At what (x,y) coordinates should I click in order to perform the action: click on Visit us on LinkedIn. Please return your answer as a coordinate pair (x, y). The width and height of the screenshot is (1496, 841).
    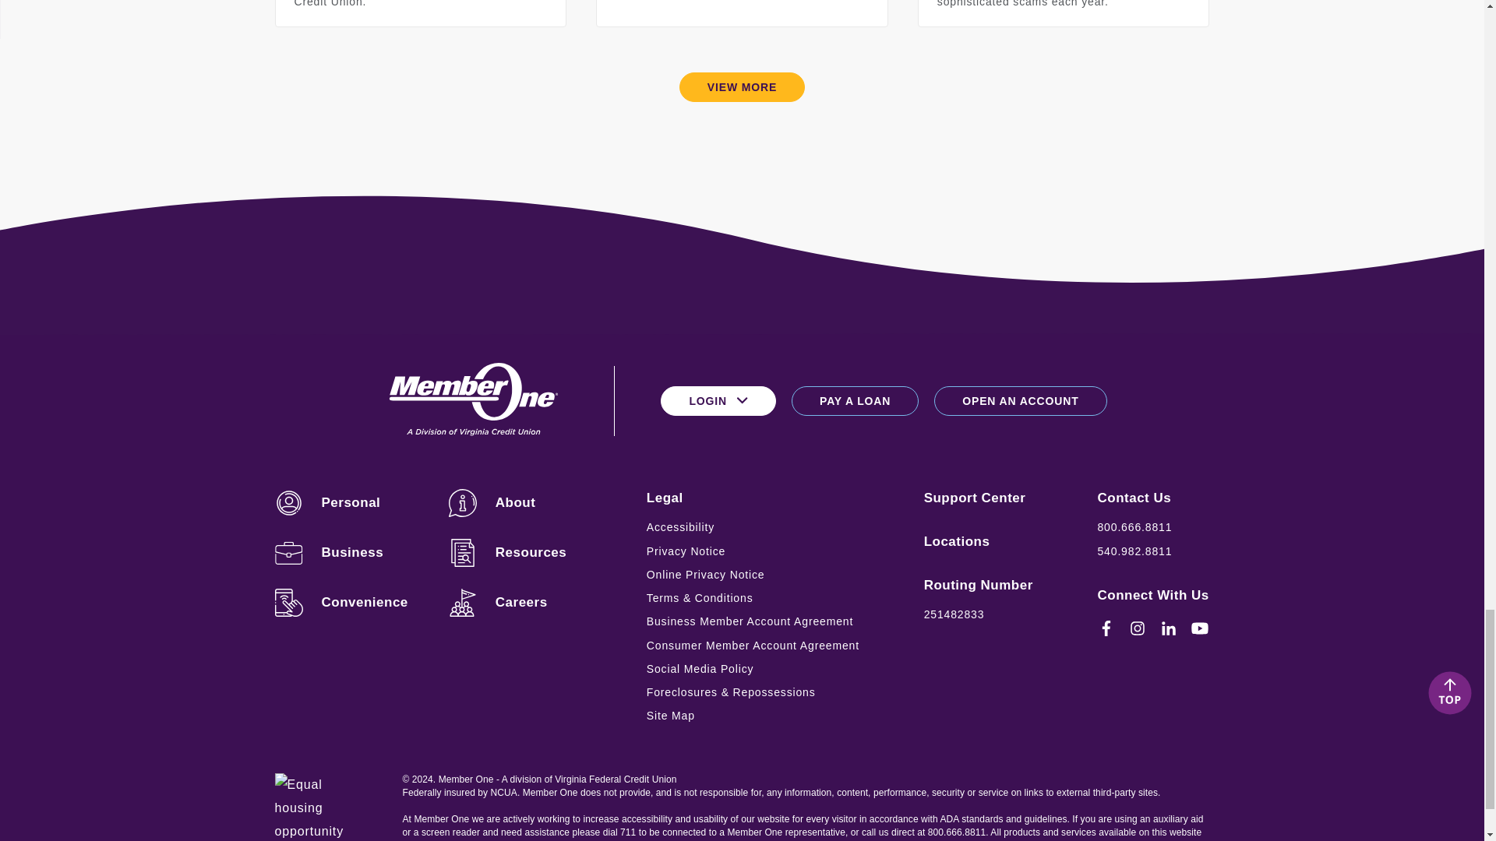
    Looking at the image, I should click on (1169, 628).